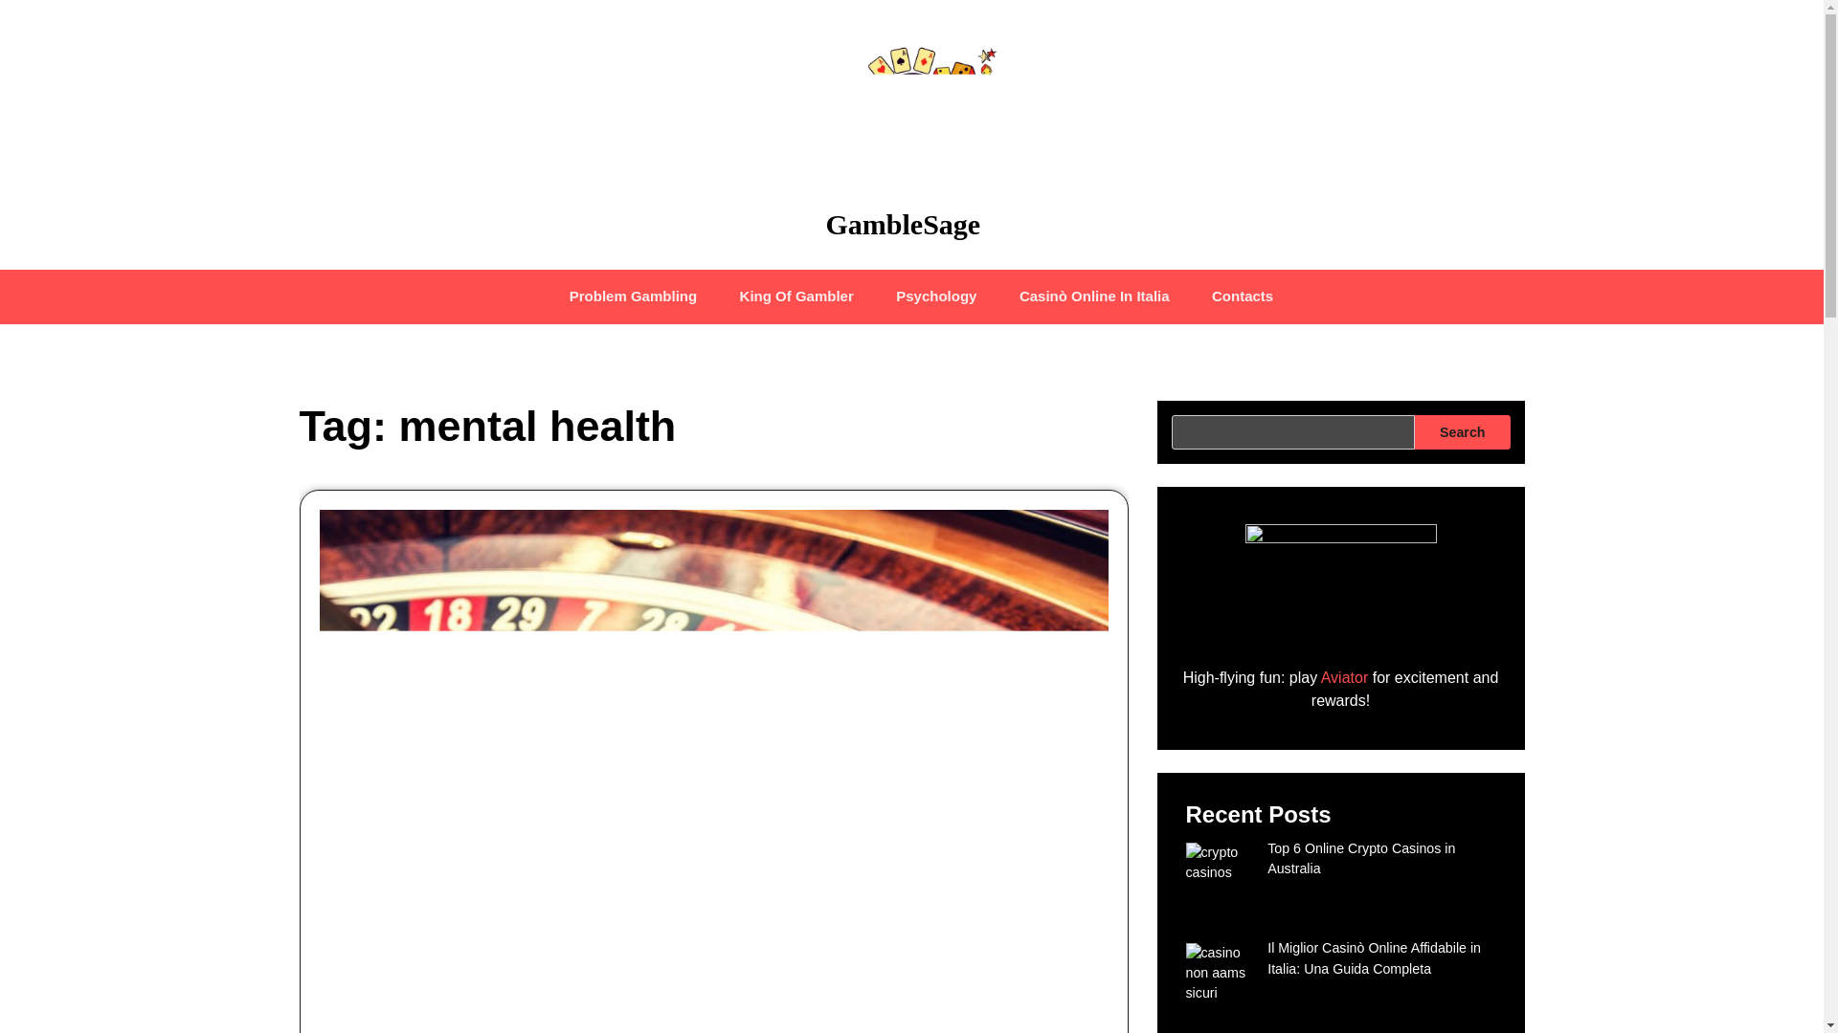 This screenshot has width=1838, height=1033. Describe the element at coordinates (1345, 677) in the screenshot. I see `Aviator` at that location.